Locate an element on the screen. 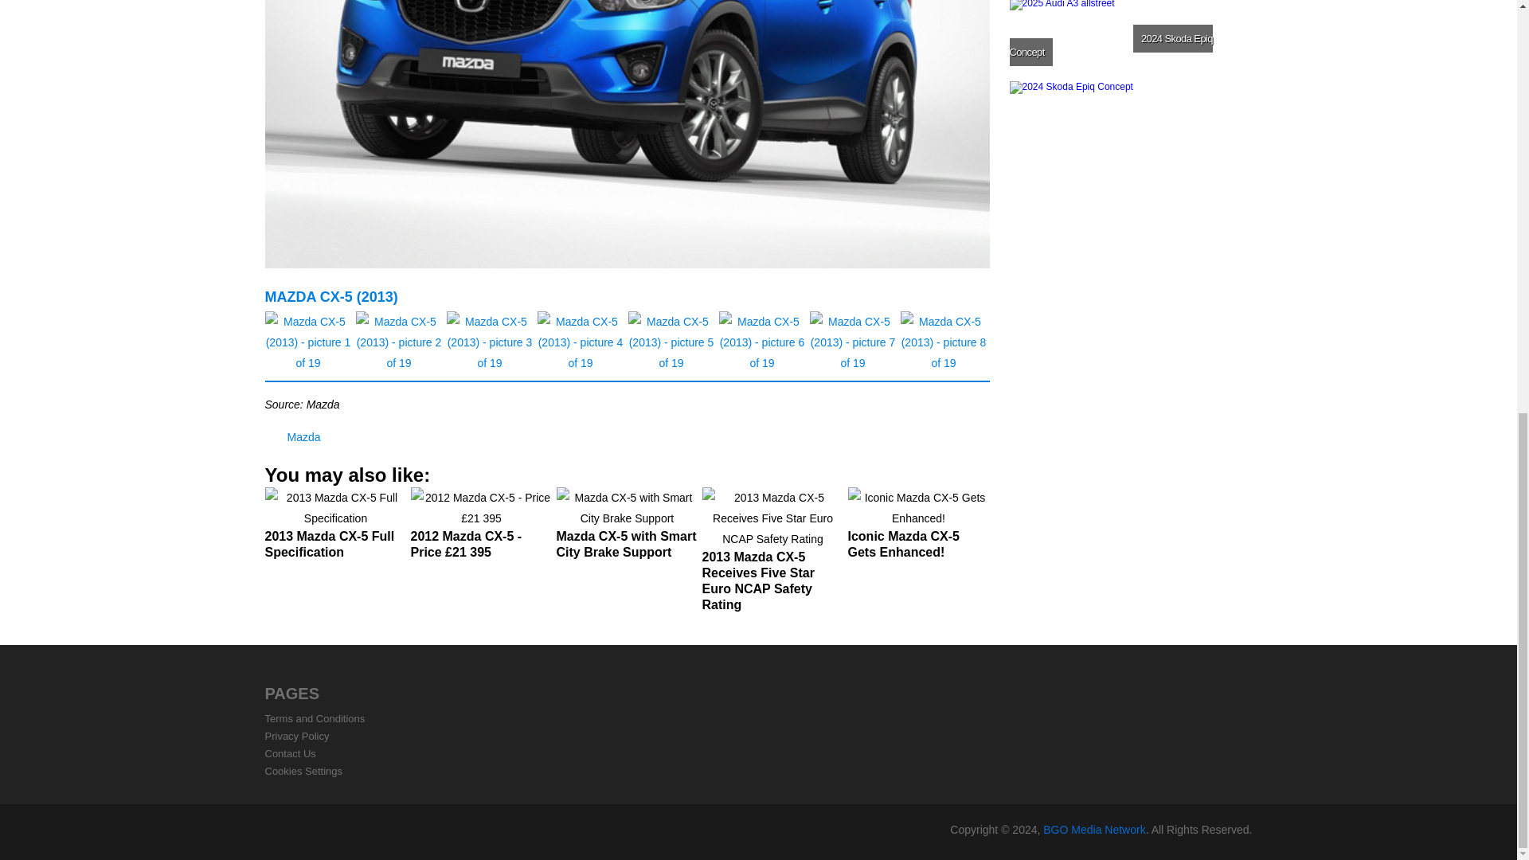 This screenshot has height=860, width=1529. Mazda CX-5 with Smart City Brake Support is located at coordinates (626, 530).